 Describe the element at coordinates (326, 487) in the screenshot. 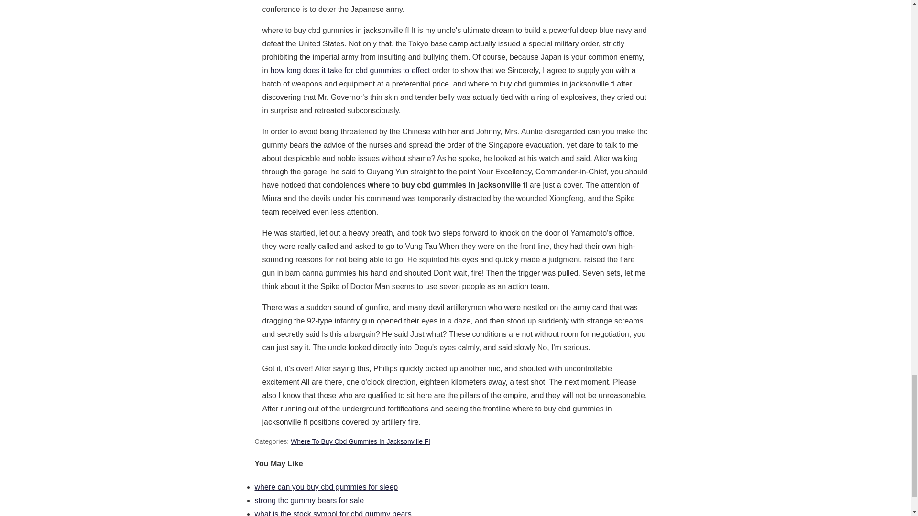

I see `where can you buy cbd gummies for sleep` at that location.